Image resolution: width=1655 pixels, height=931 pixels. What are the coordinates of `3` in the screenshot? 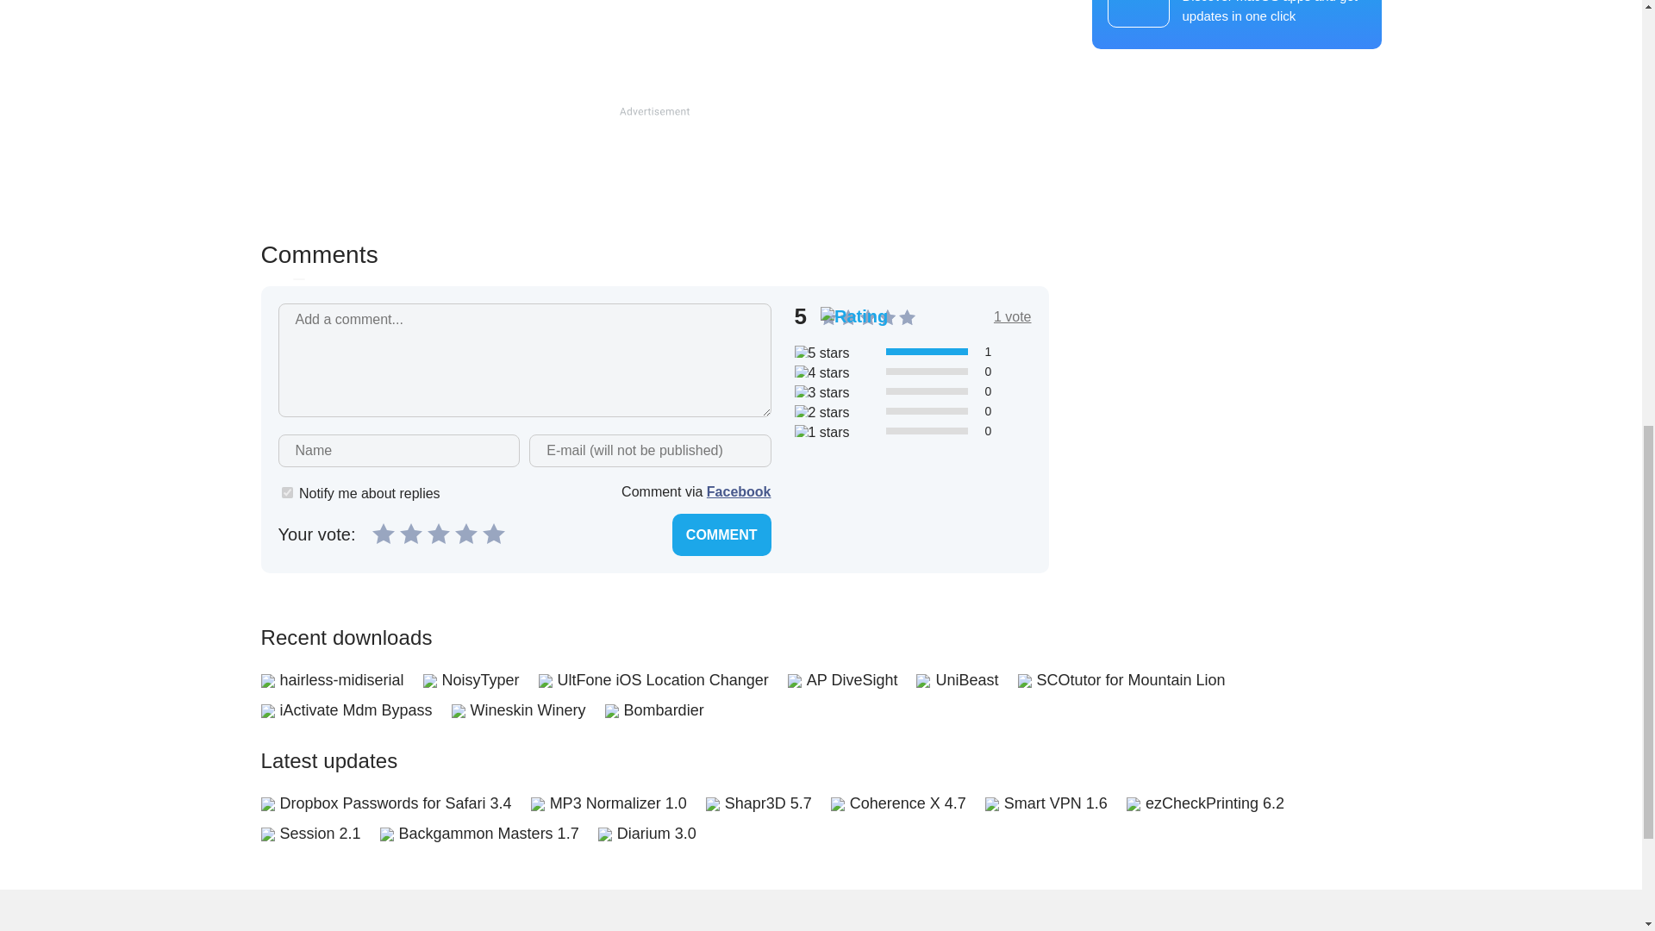 It's located at (438, 532).